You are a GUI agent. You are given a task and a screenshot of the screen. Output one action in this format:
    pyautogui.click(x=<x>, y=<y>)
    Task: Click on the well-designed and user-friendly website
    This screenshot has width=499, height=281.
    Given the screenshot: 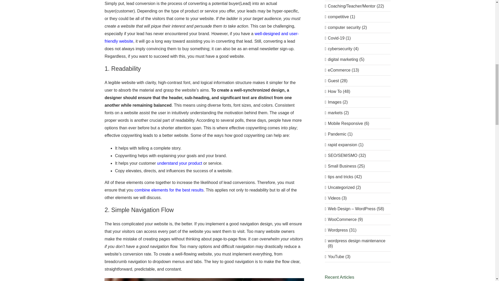 What is the action you would take?
    pyautogui.click(x=201, y=37)
    